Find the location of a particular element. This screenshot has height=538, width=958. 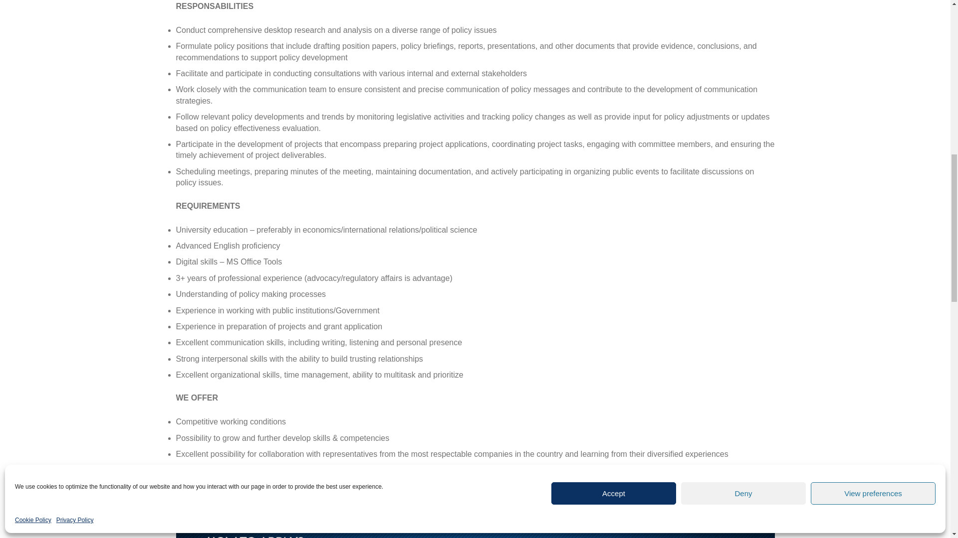

Cookie Policy is located at coordinates (33, 251).